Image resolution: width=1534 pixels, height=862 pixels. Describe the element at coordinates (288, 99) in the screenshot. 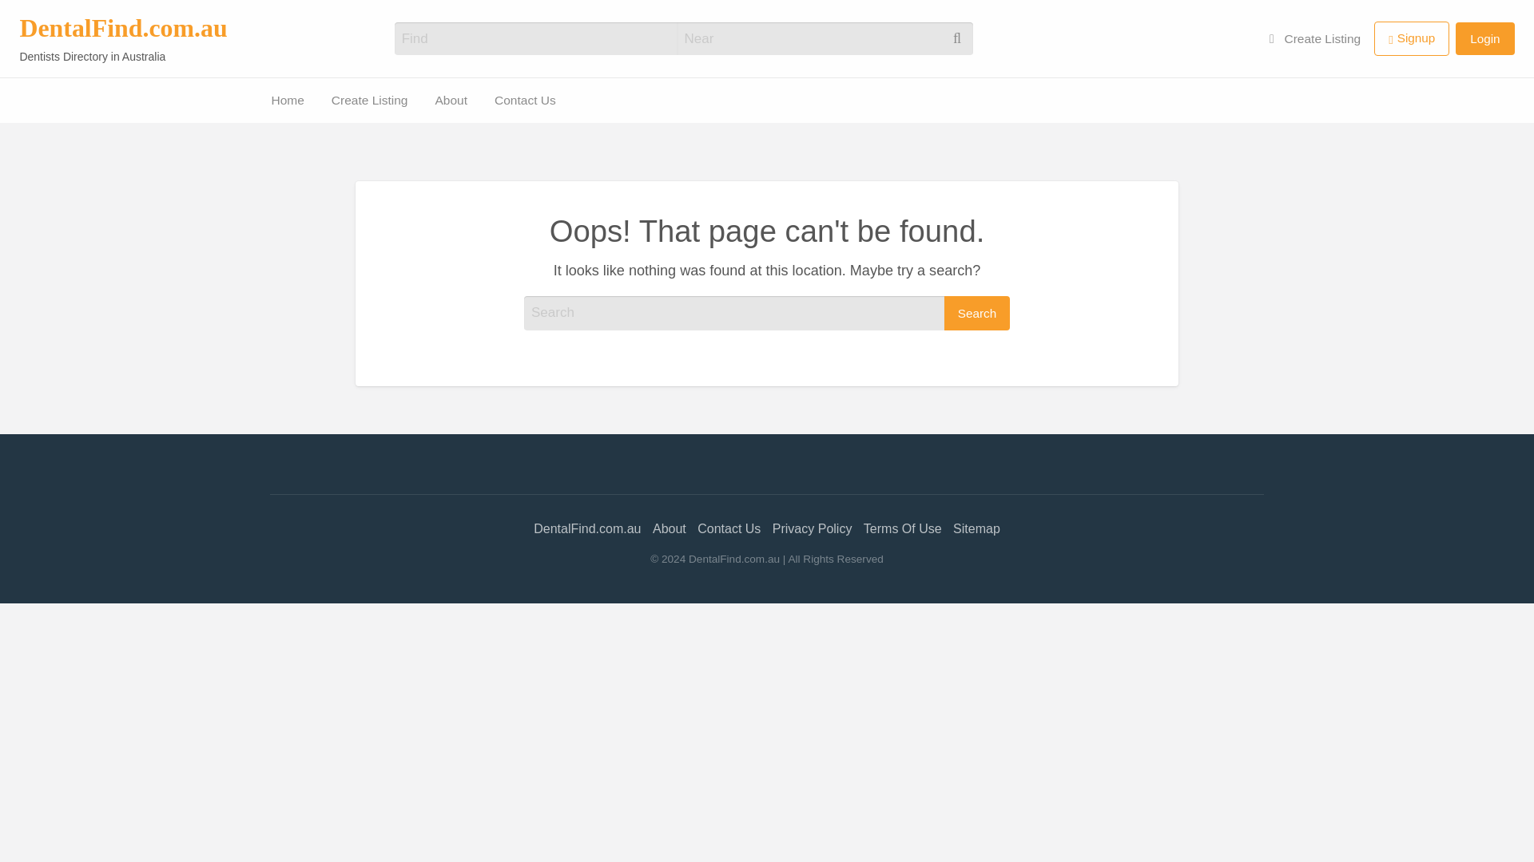

I see `Home` at that location.